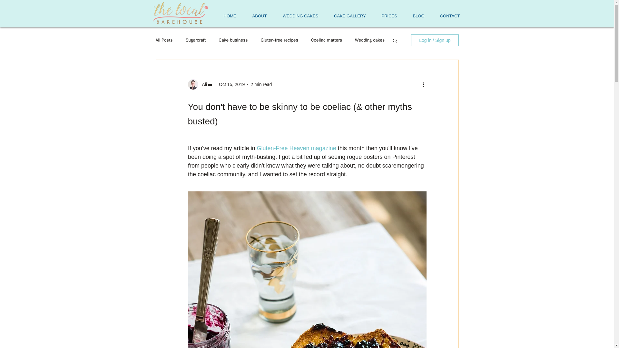  I want to click on Ali, so click(202, 84).